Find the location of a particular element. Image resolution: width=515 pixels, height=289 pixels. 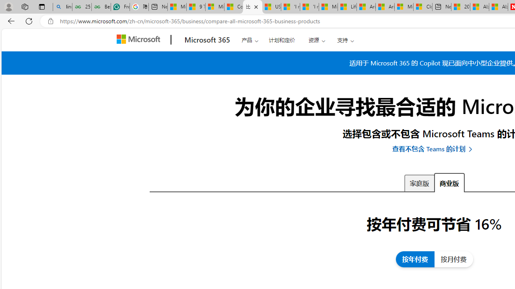

USA TODAY - MSN is located at coordinates (271, 7).